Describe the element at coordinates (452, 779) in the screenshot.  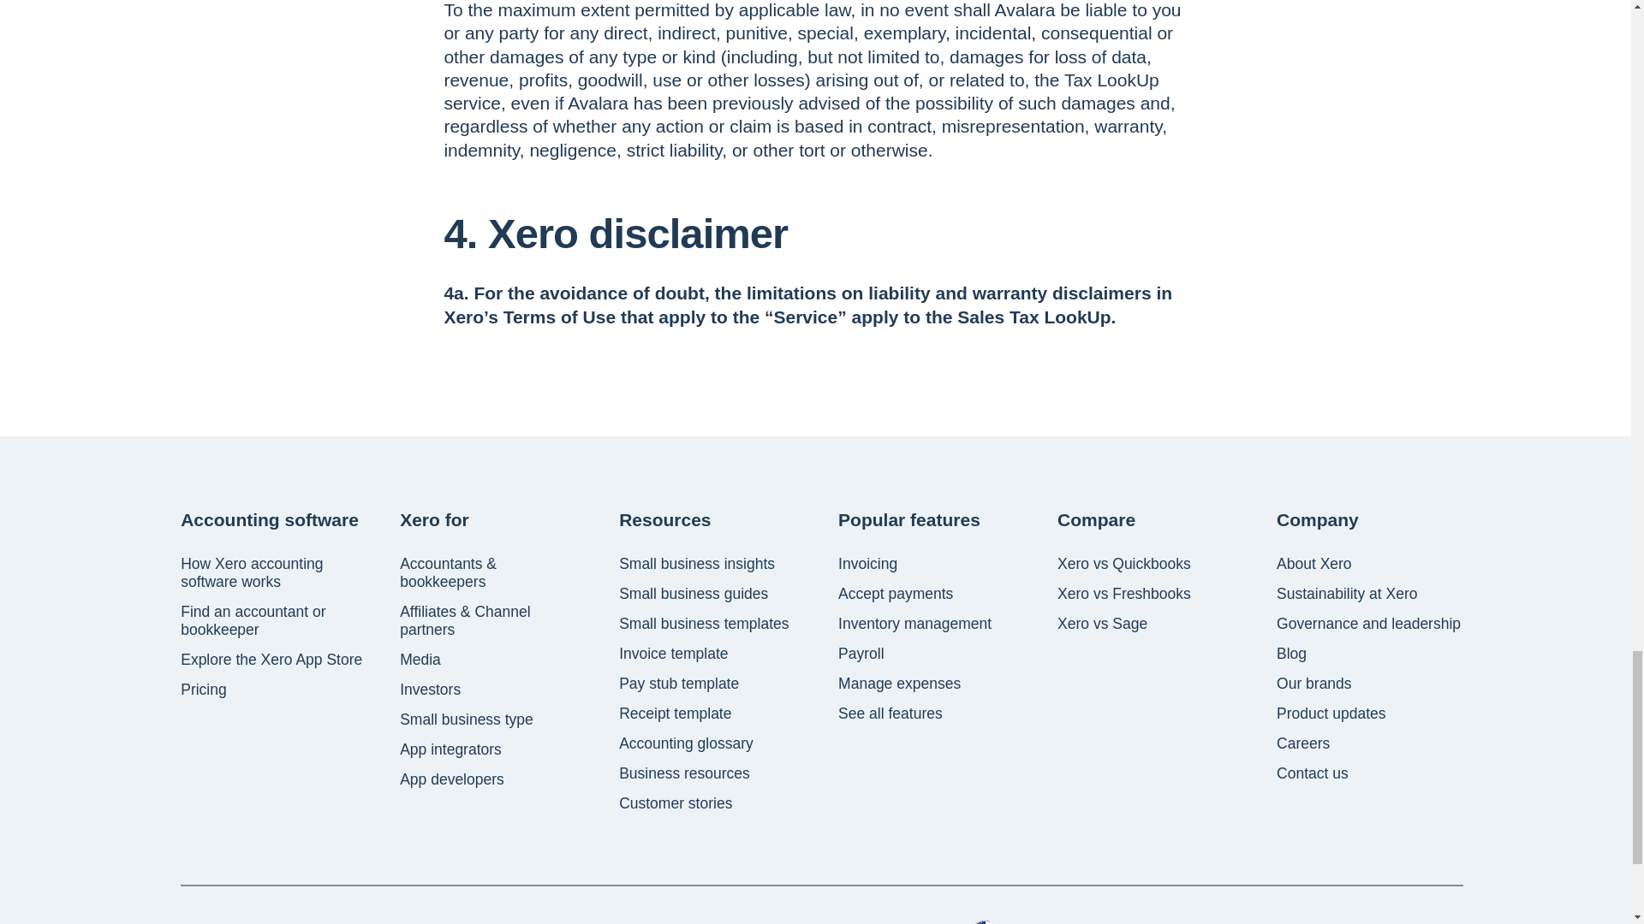
I see `App developers` at that location.